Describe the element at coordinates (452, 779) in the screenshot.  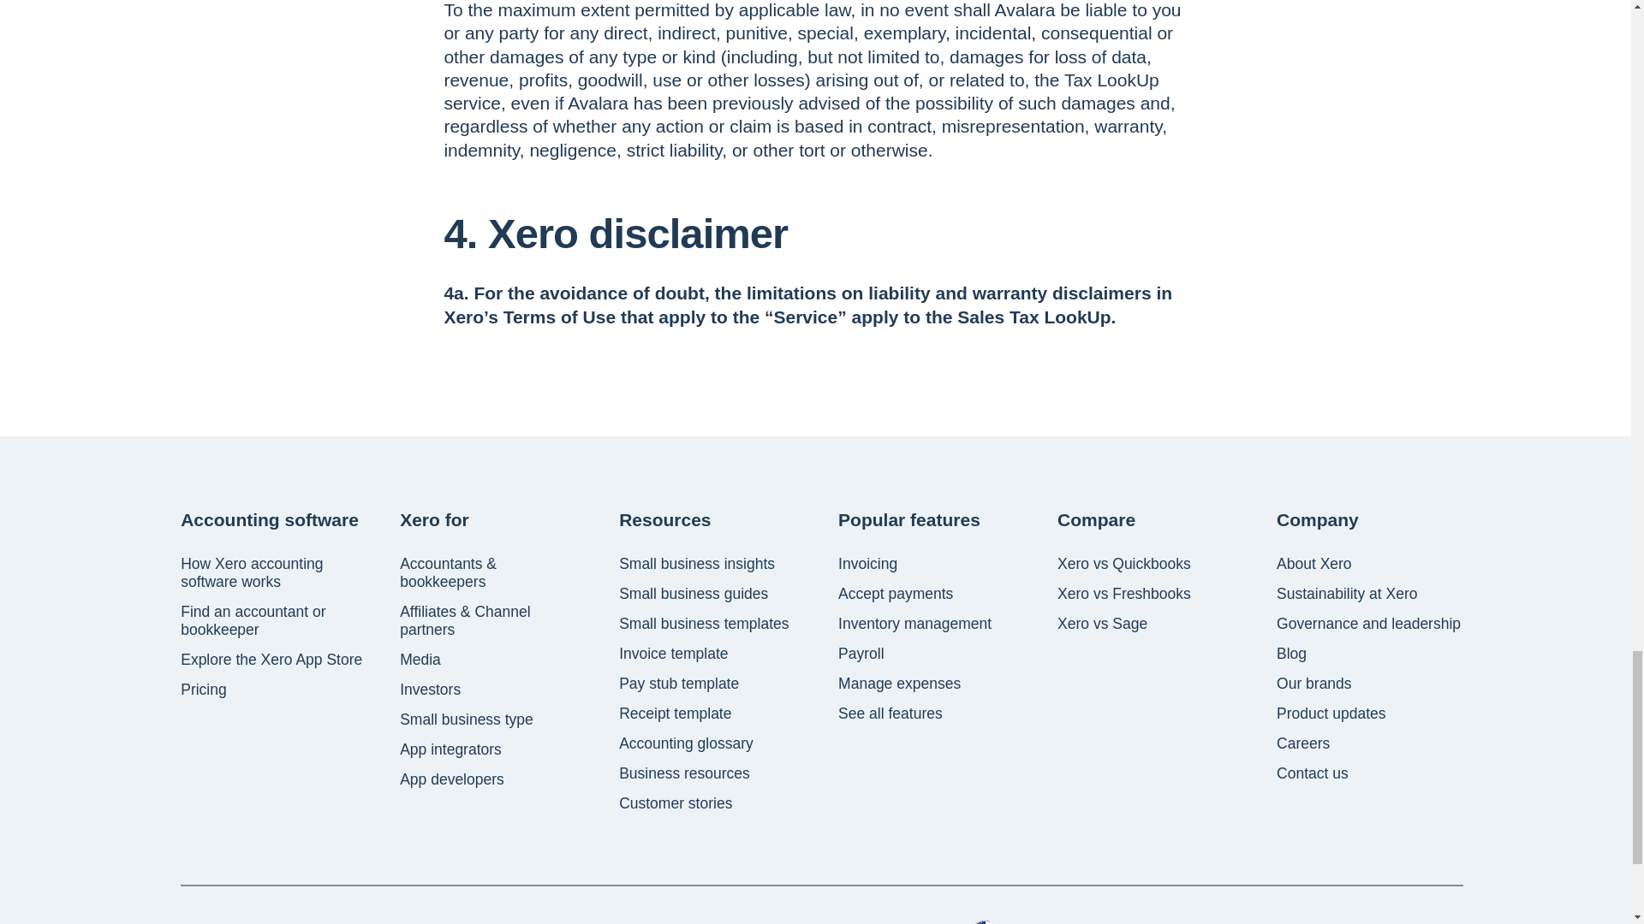
I see `App developers` at that location.